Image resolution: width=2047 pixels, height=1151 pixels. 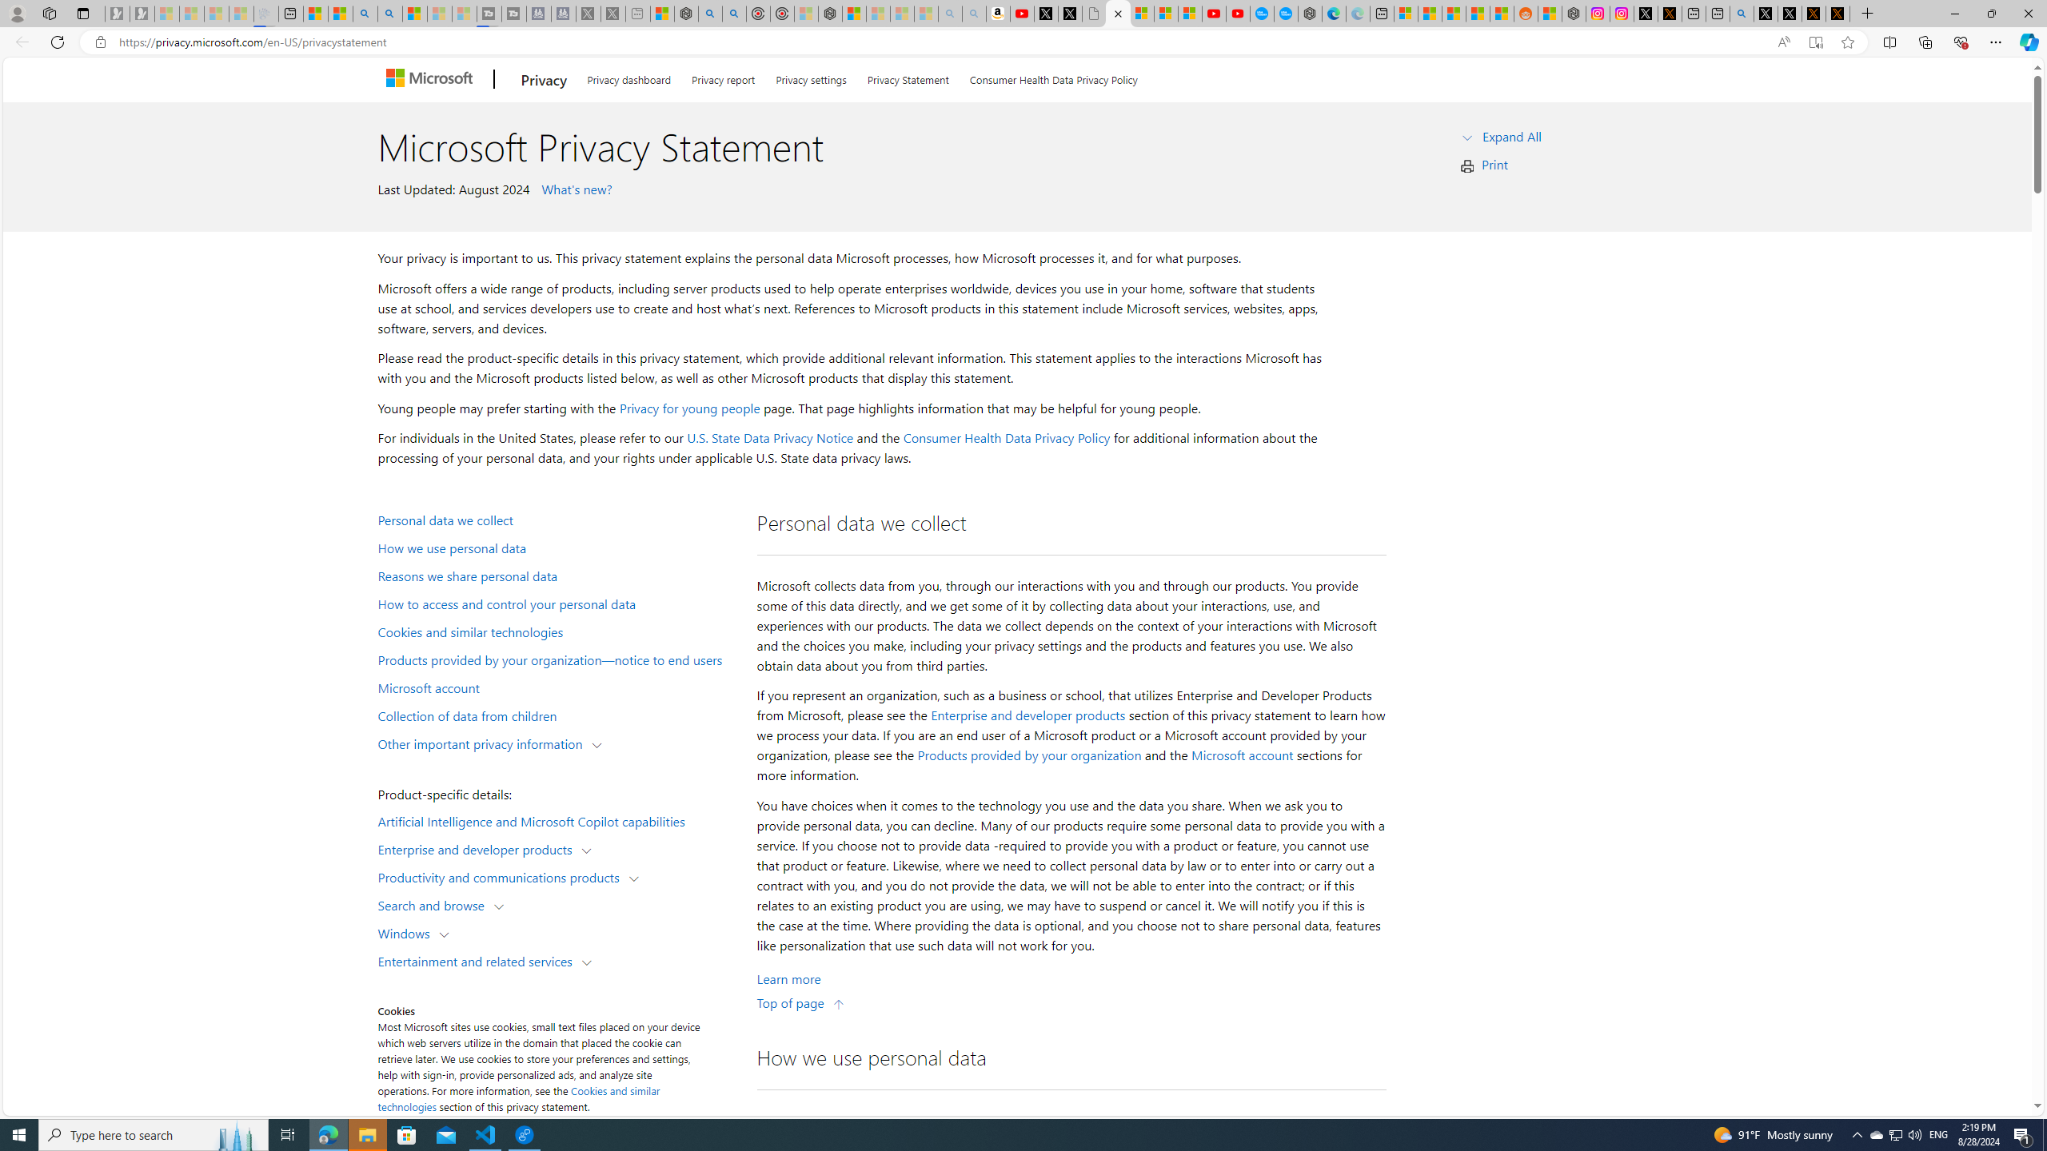 I want to click on Privacy for young people, so click(x=688, y=408).